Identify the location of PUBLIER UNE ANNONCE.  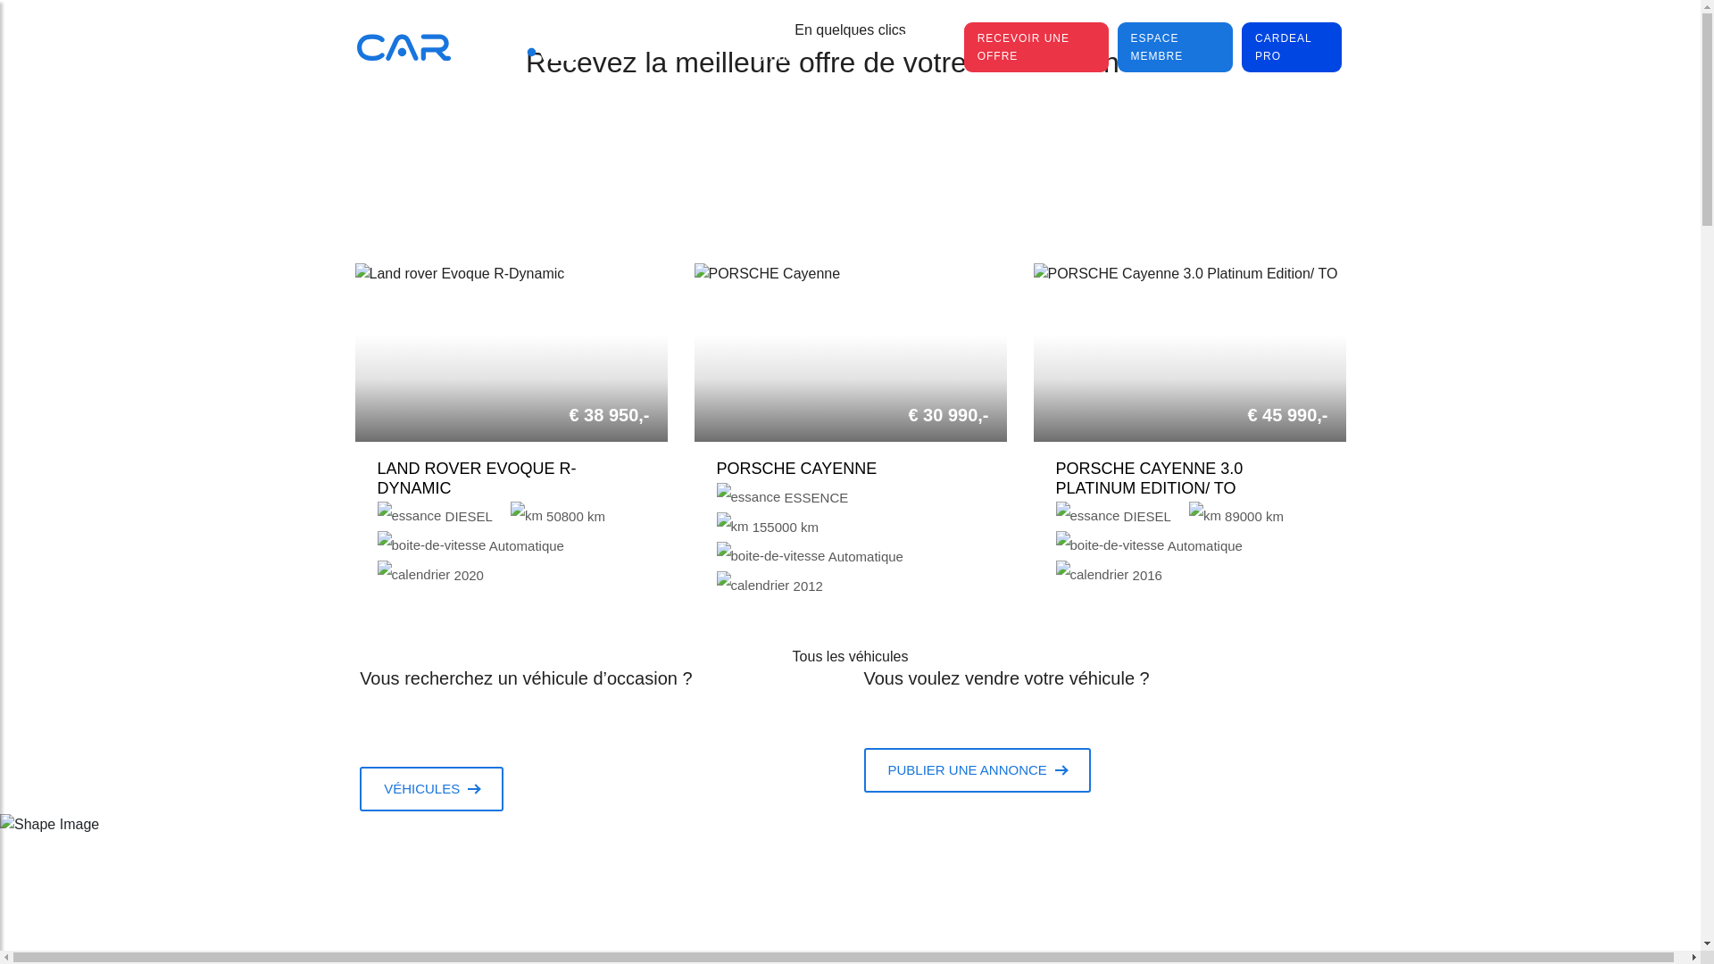
(978, 770).